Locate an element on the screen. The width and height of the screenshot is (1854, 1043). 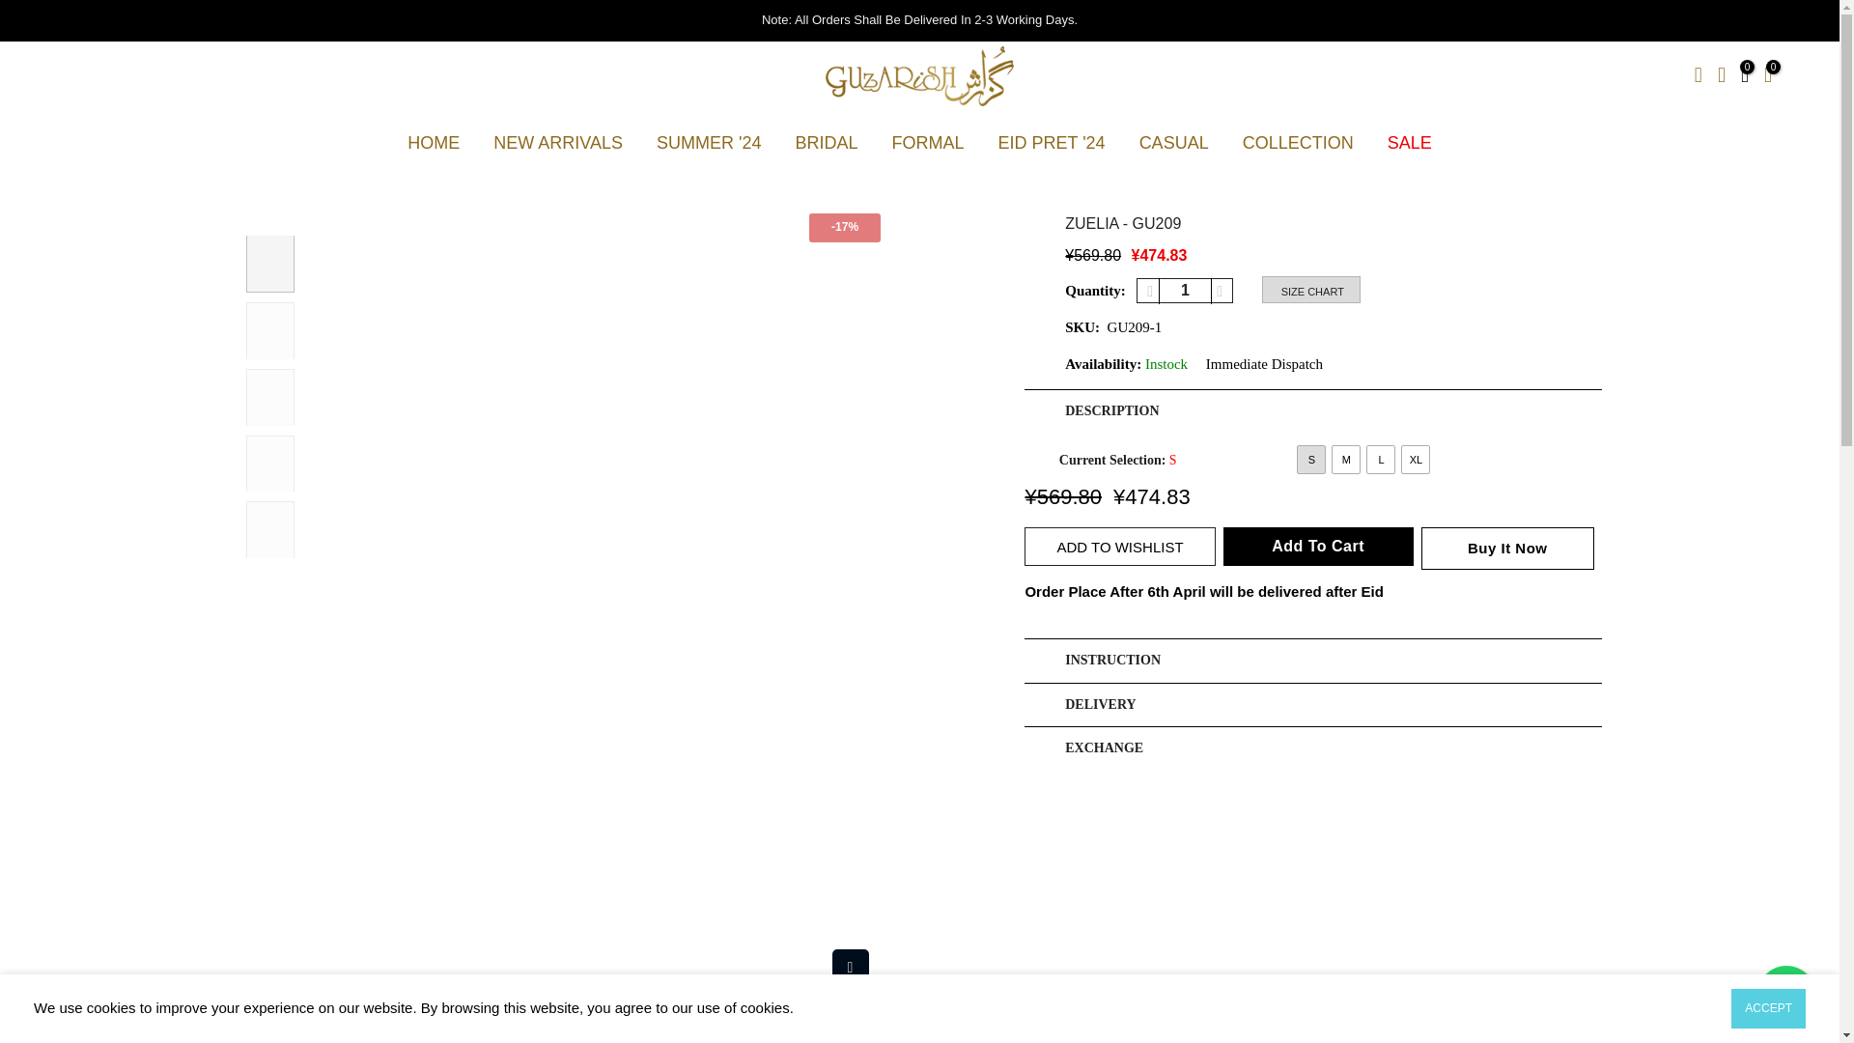
Add To Cart is located at coordinates (1318, 547).